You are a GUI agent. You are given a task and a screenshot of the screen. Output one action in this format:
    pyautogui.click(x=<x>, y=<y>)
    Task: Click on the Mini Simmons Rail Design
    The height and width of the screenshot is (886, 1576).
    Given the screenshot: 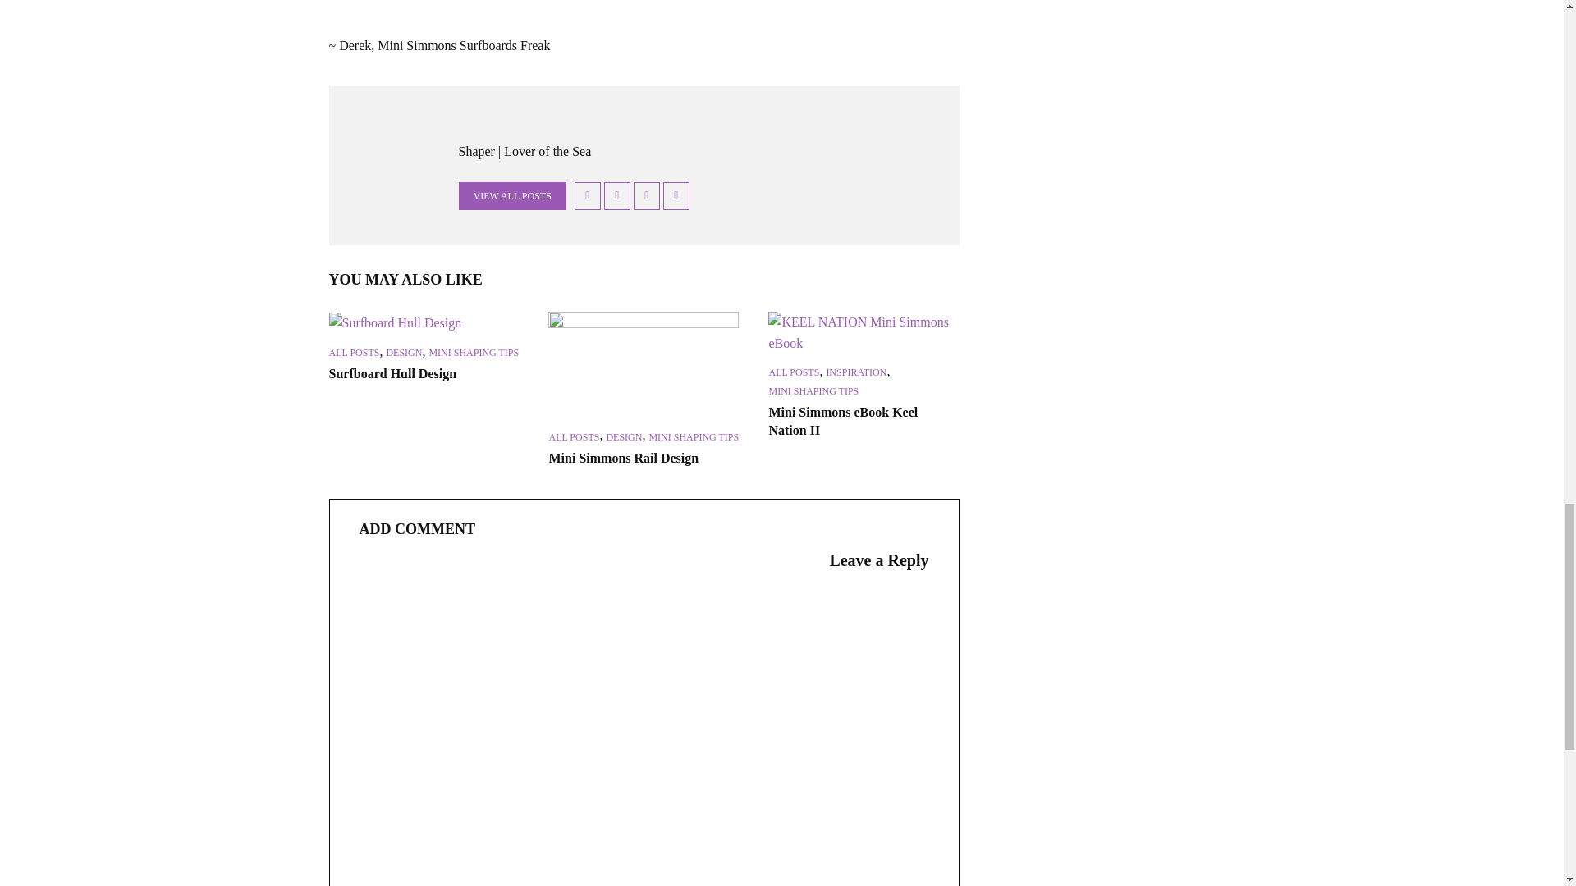 What is the action you would take?
    pyautogui.click(x=644, y=364)
    